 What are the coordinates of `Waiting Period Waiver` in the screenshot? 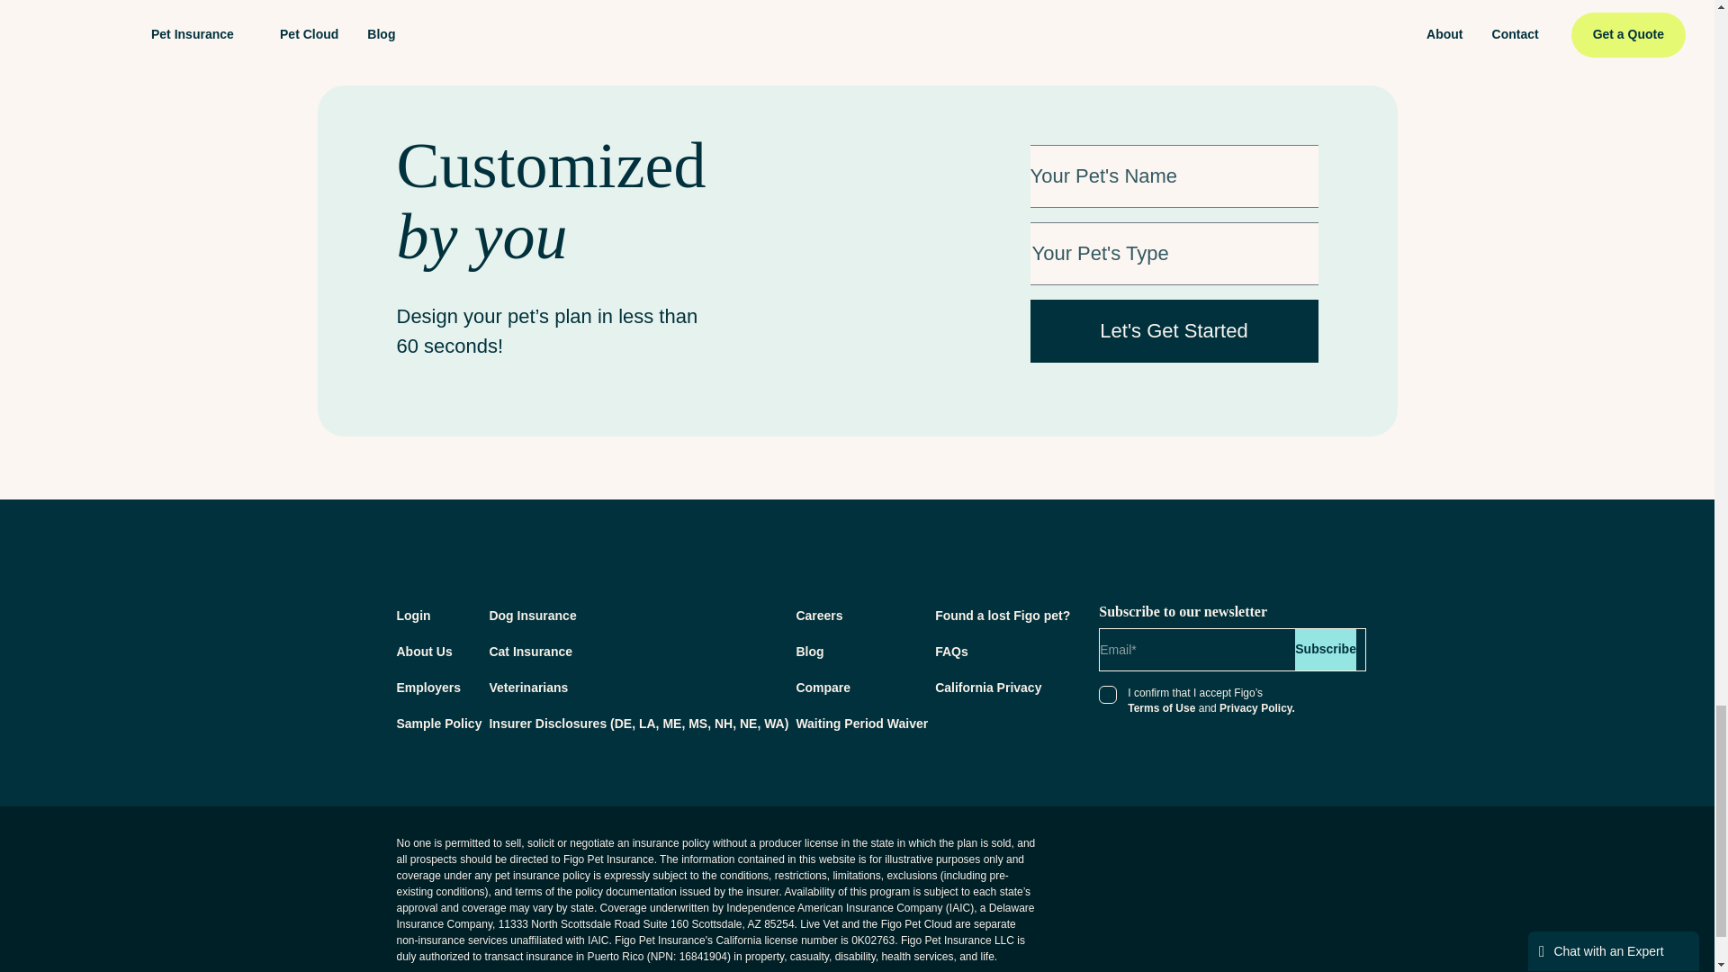 It's located at (861, 724).